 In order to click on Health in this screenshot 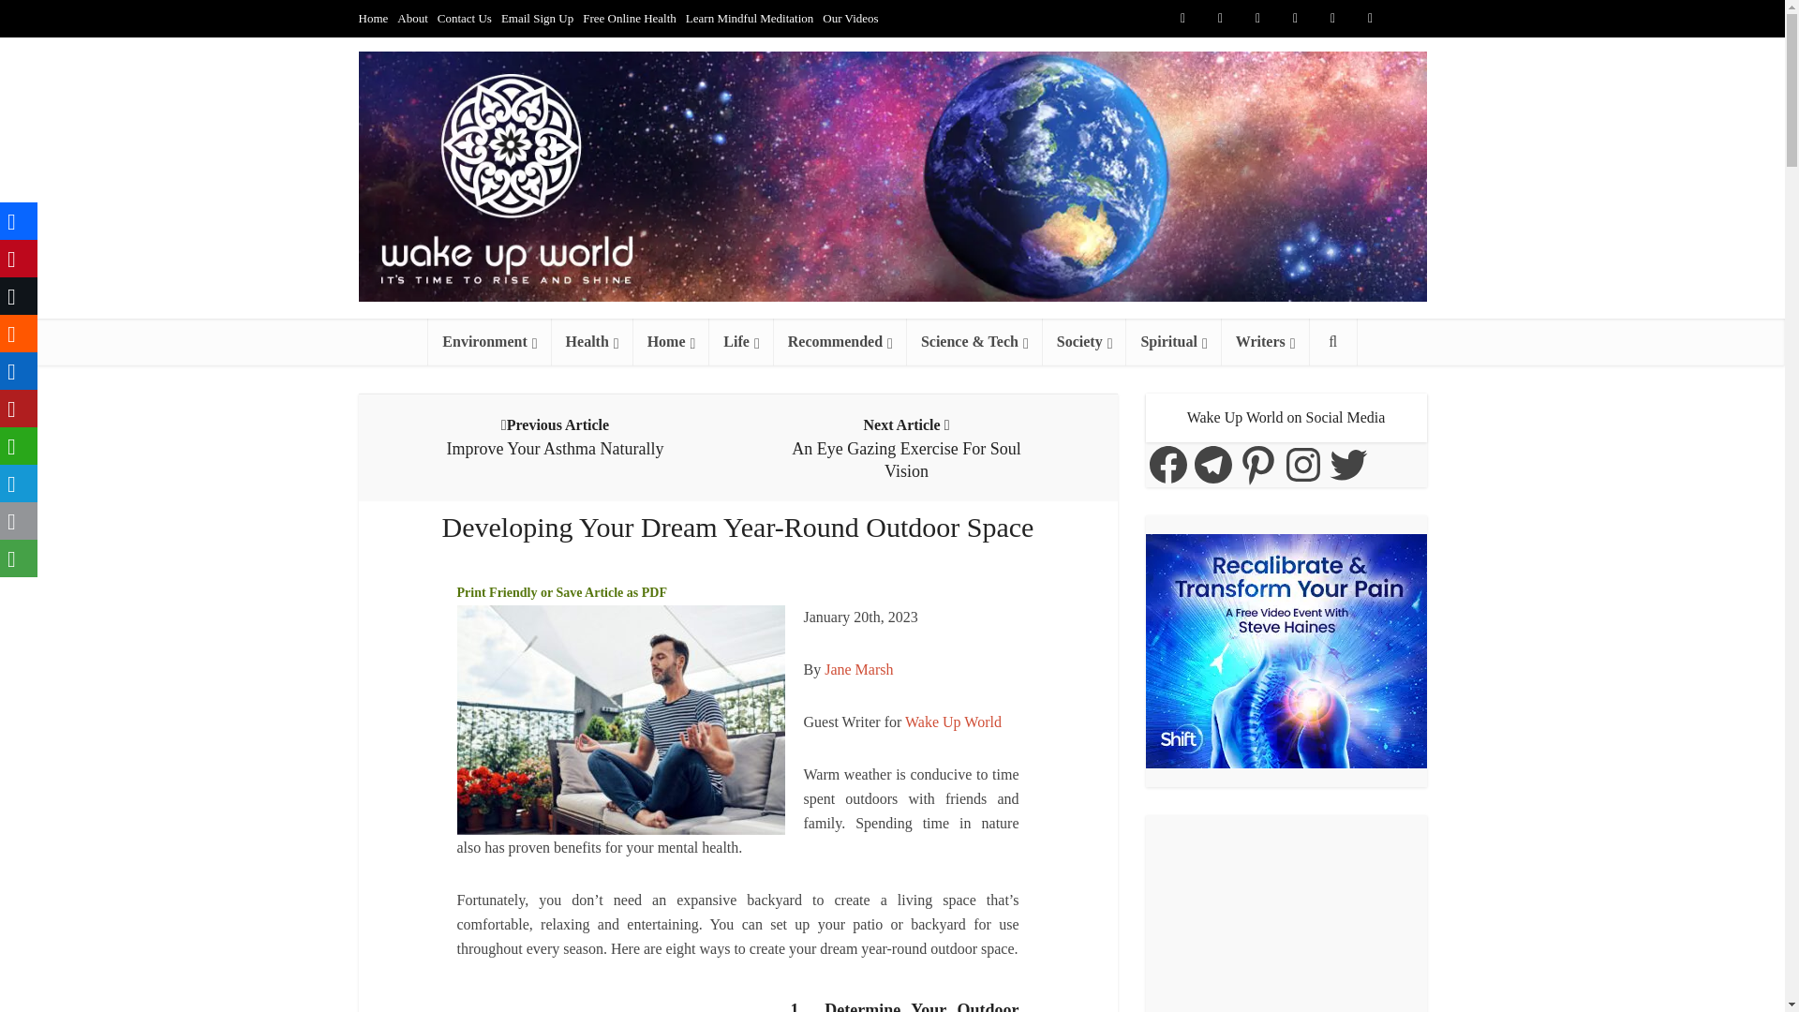, I will do `click(592, 341)`.